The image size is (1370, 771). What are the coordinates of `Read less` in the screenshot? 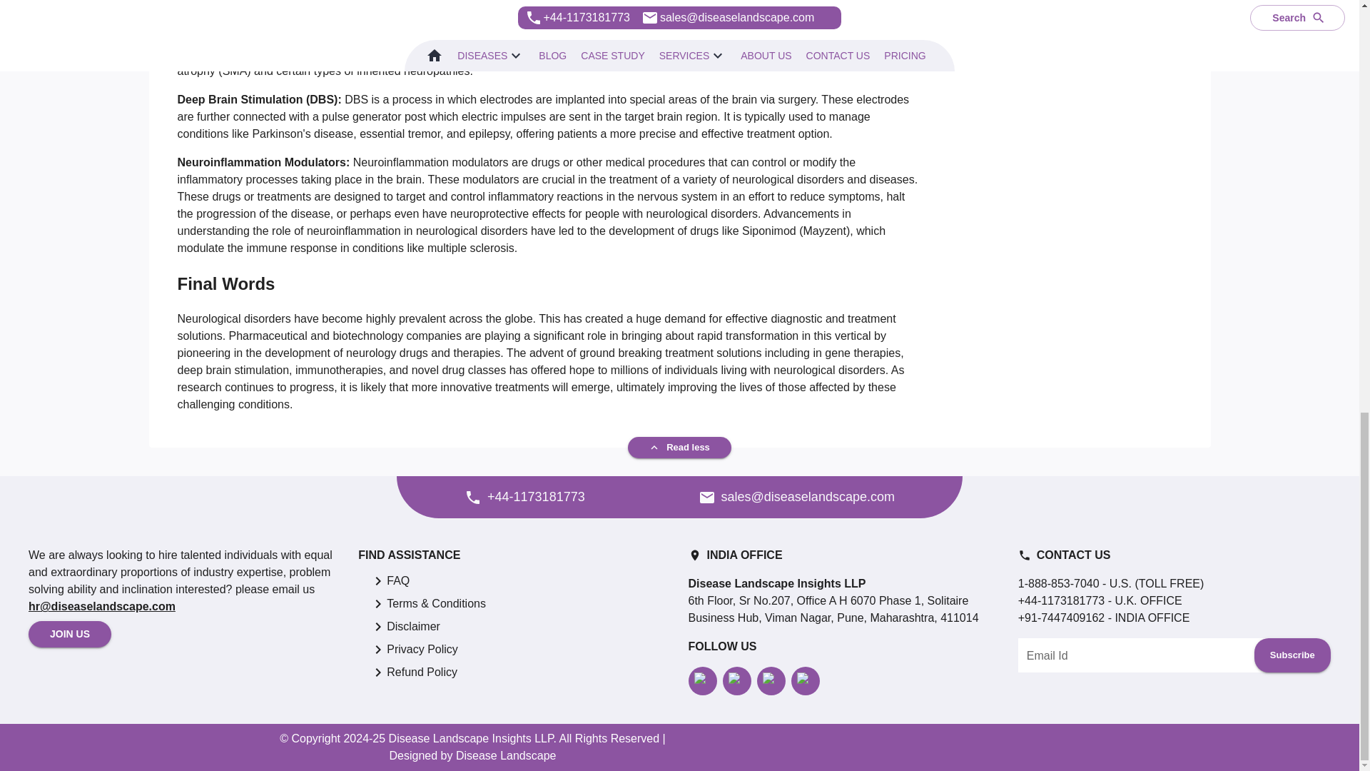 It's located at (679, 448).